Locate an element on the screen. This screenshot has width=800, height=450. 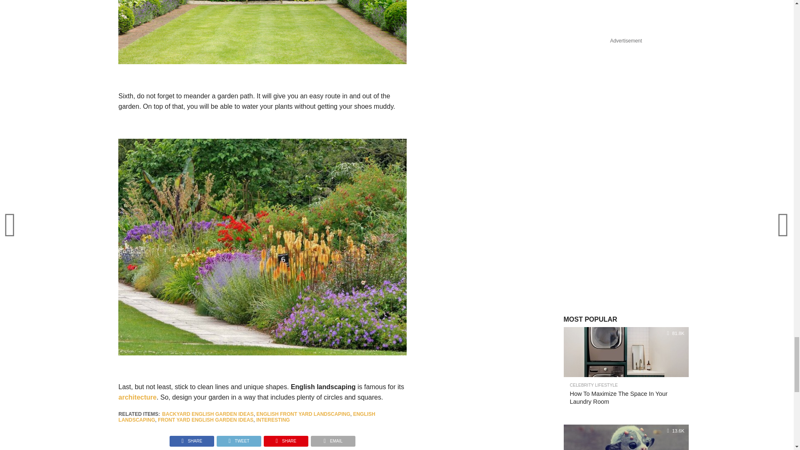
SHARE is located at coordinates (192, 439).